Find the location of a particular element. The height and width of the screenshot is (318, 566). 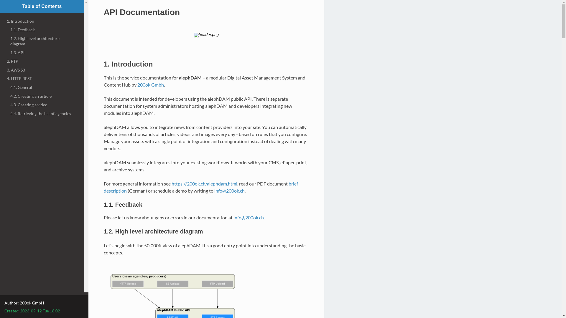

1.3. API is located at coordinates (42, 53).